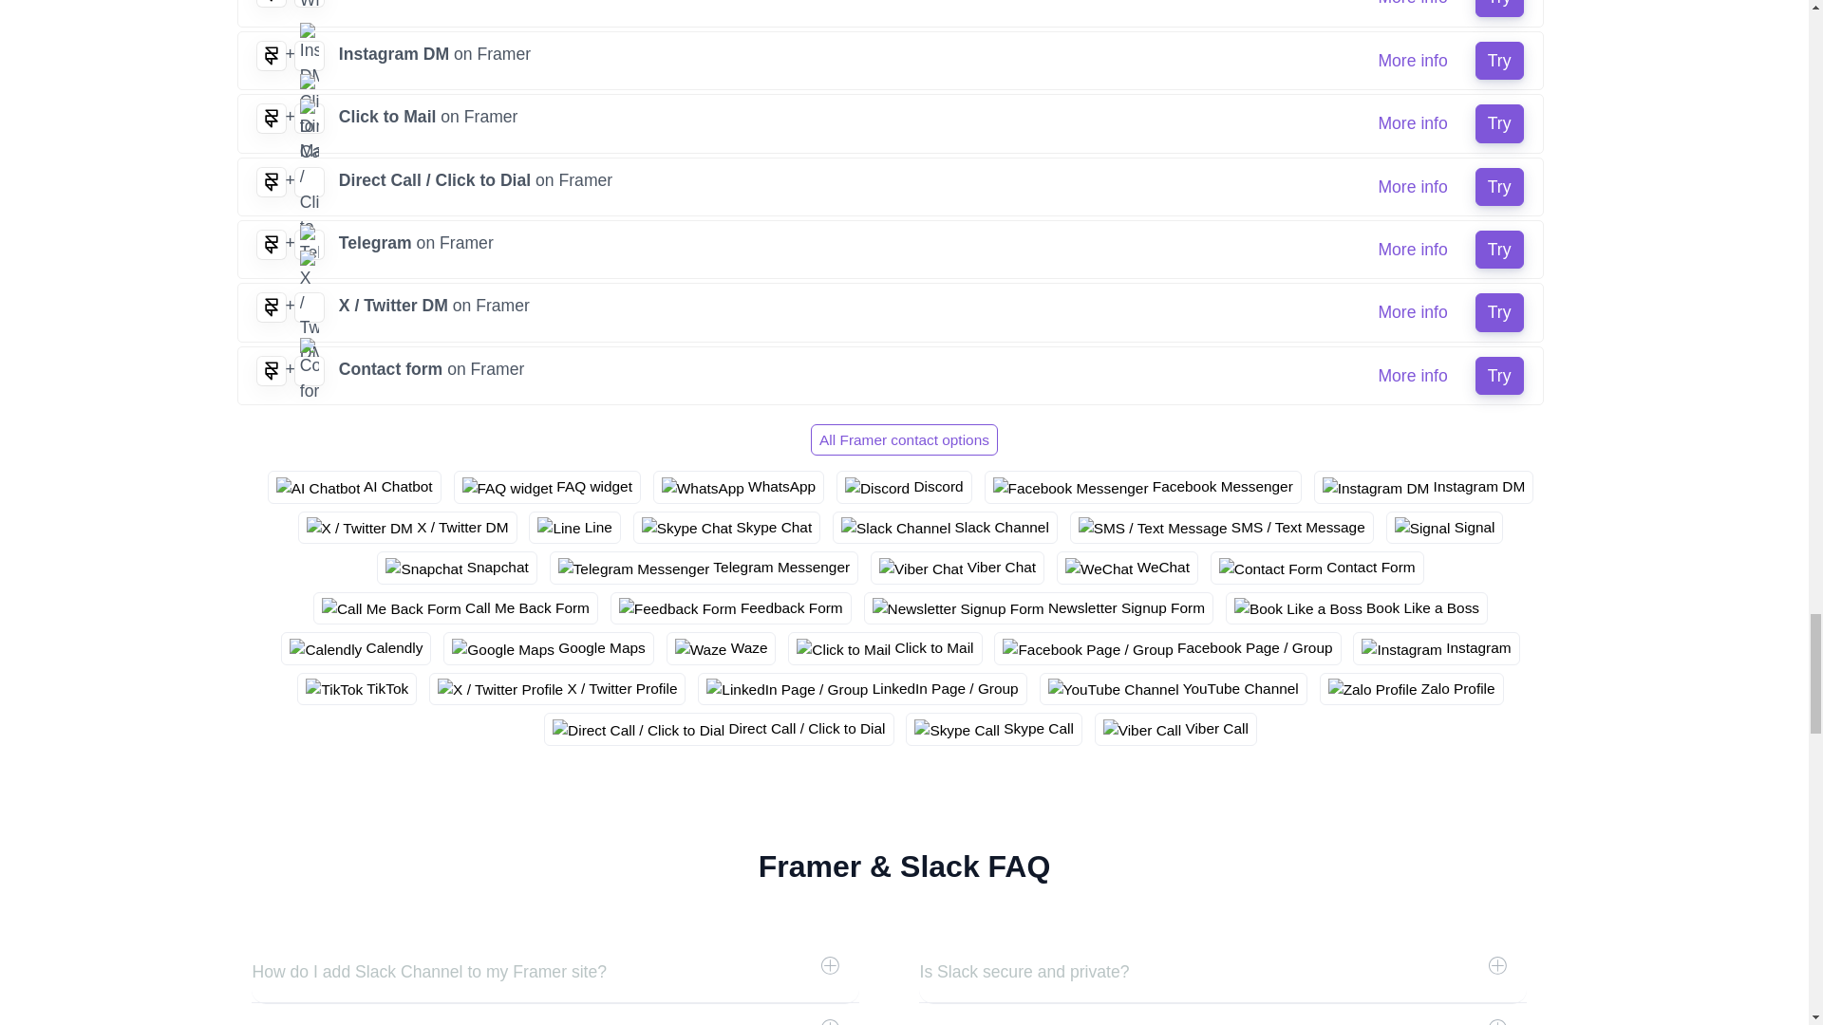  What do you see at coordinates (1413, 61) in the screenshot?
I see `More info` at bounding box center [1413, 61].